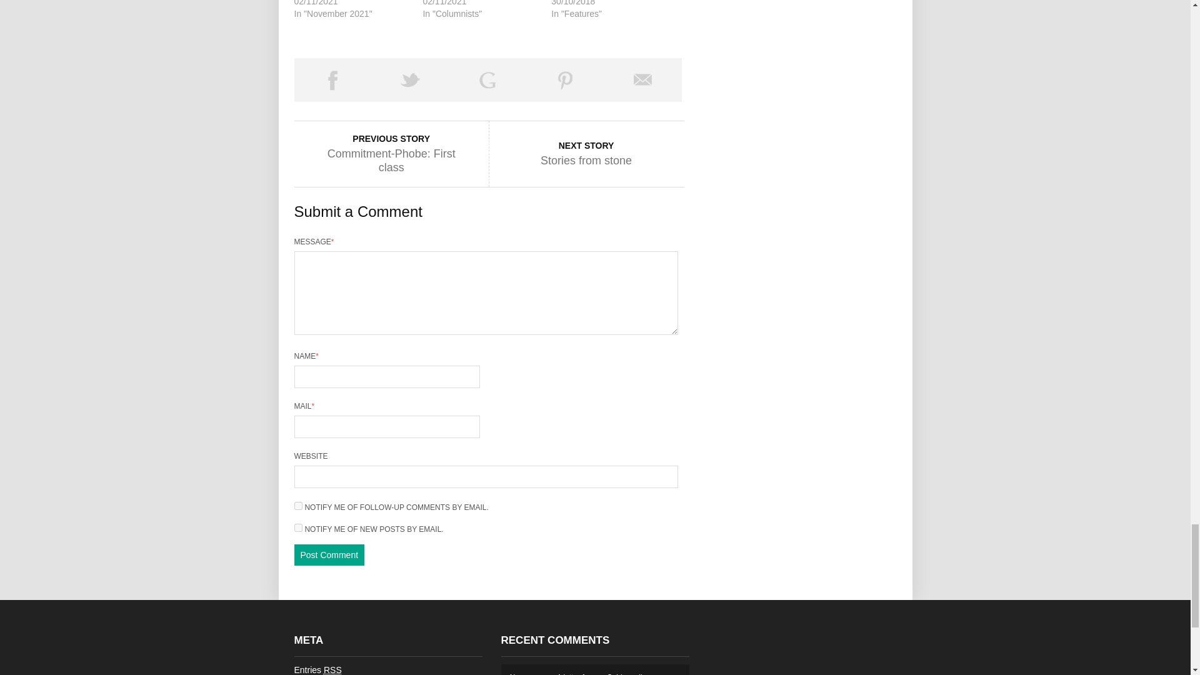  What do you see at coordinates (297, 527) in the screenshot?
I see `subscribe` at bounding box center [297, 527].